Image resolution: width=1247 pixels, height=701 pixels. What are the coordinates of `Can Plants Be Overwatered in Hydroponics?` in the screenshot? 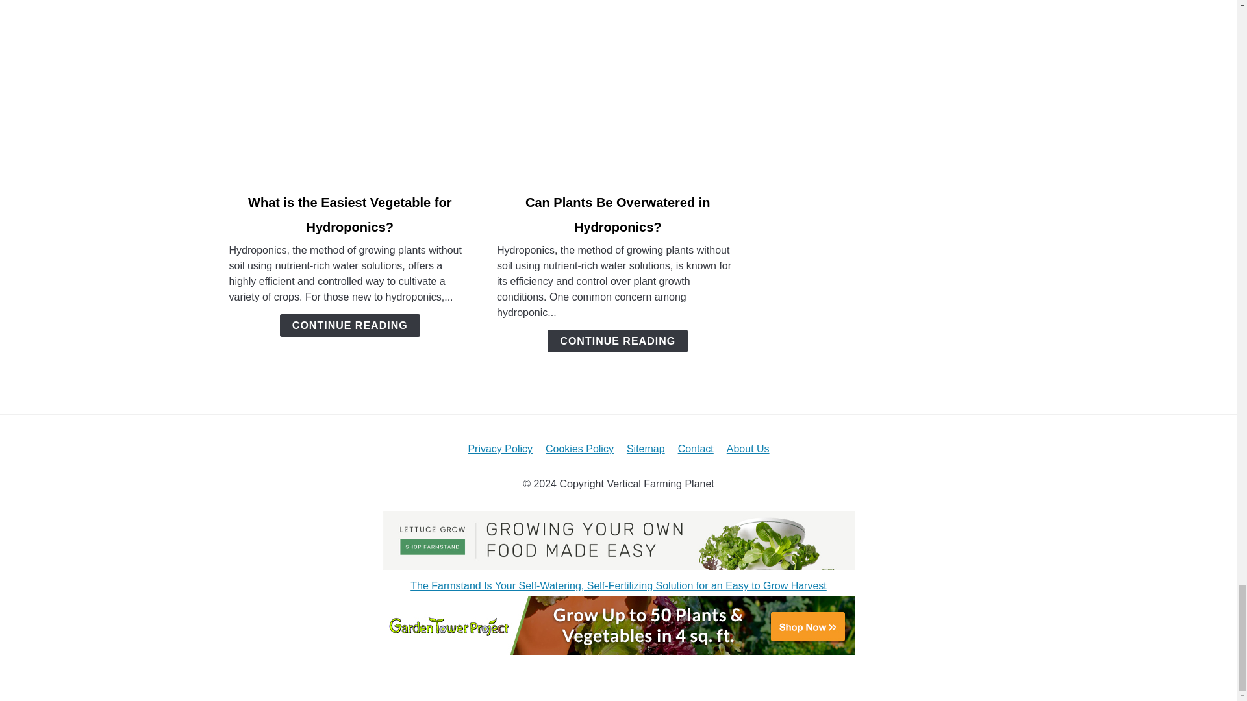 It's located at (618, 214).